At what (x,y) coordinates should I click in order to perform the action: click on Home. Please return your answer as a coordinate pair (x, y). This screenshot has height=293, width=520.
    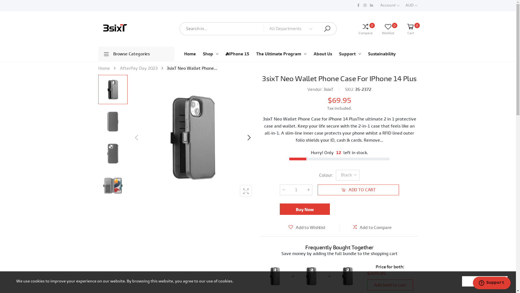
    Looking at the image, I should click on (104, 68).